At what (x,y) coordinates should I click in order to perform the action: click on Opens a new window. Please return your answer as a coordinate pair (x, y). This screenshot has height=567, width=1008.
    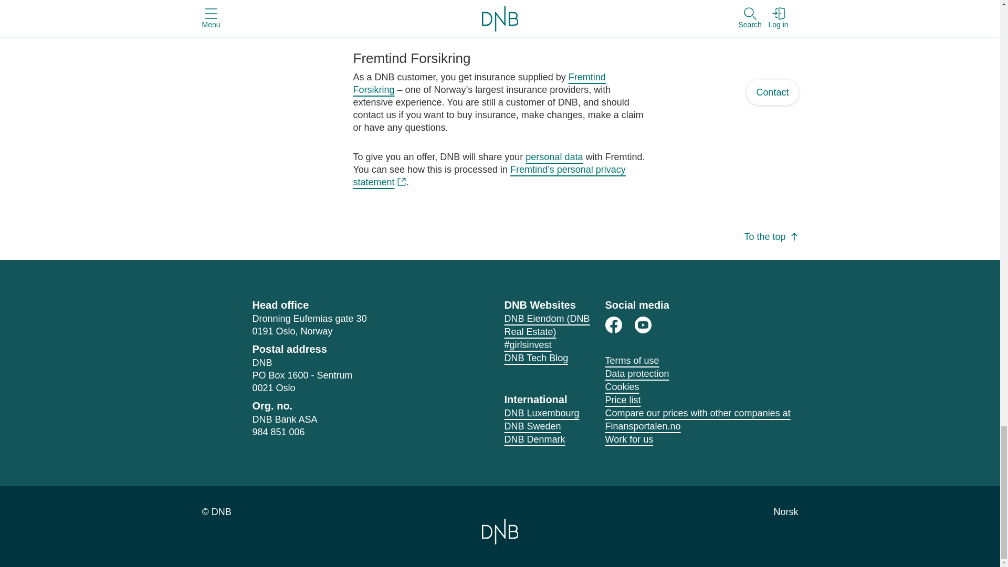
    Looking at the image, I should click on (547, 325).